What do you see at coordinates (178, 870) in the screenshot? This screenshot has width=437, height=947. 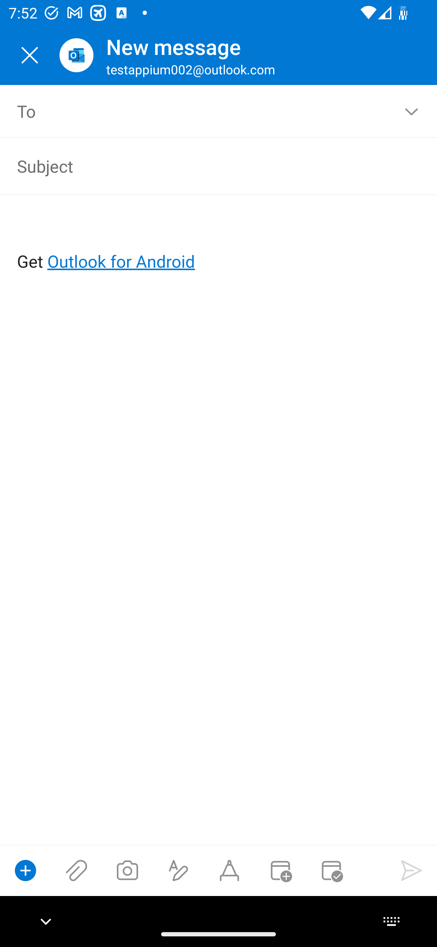 I see `Show formatting options` at bounding box center [178, 870].